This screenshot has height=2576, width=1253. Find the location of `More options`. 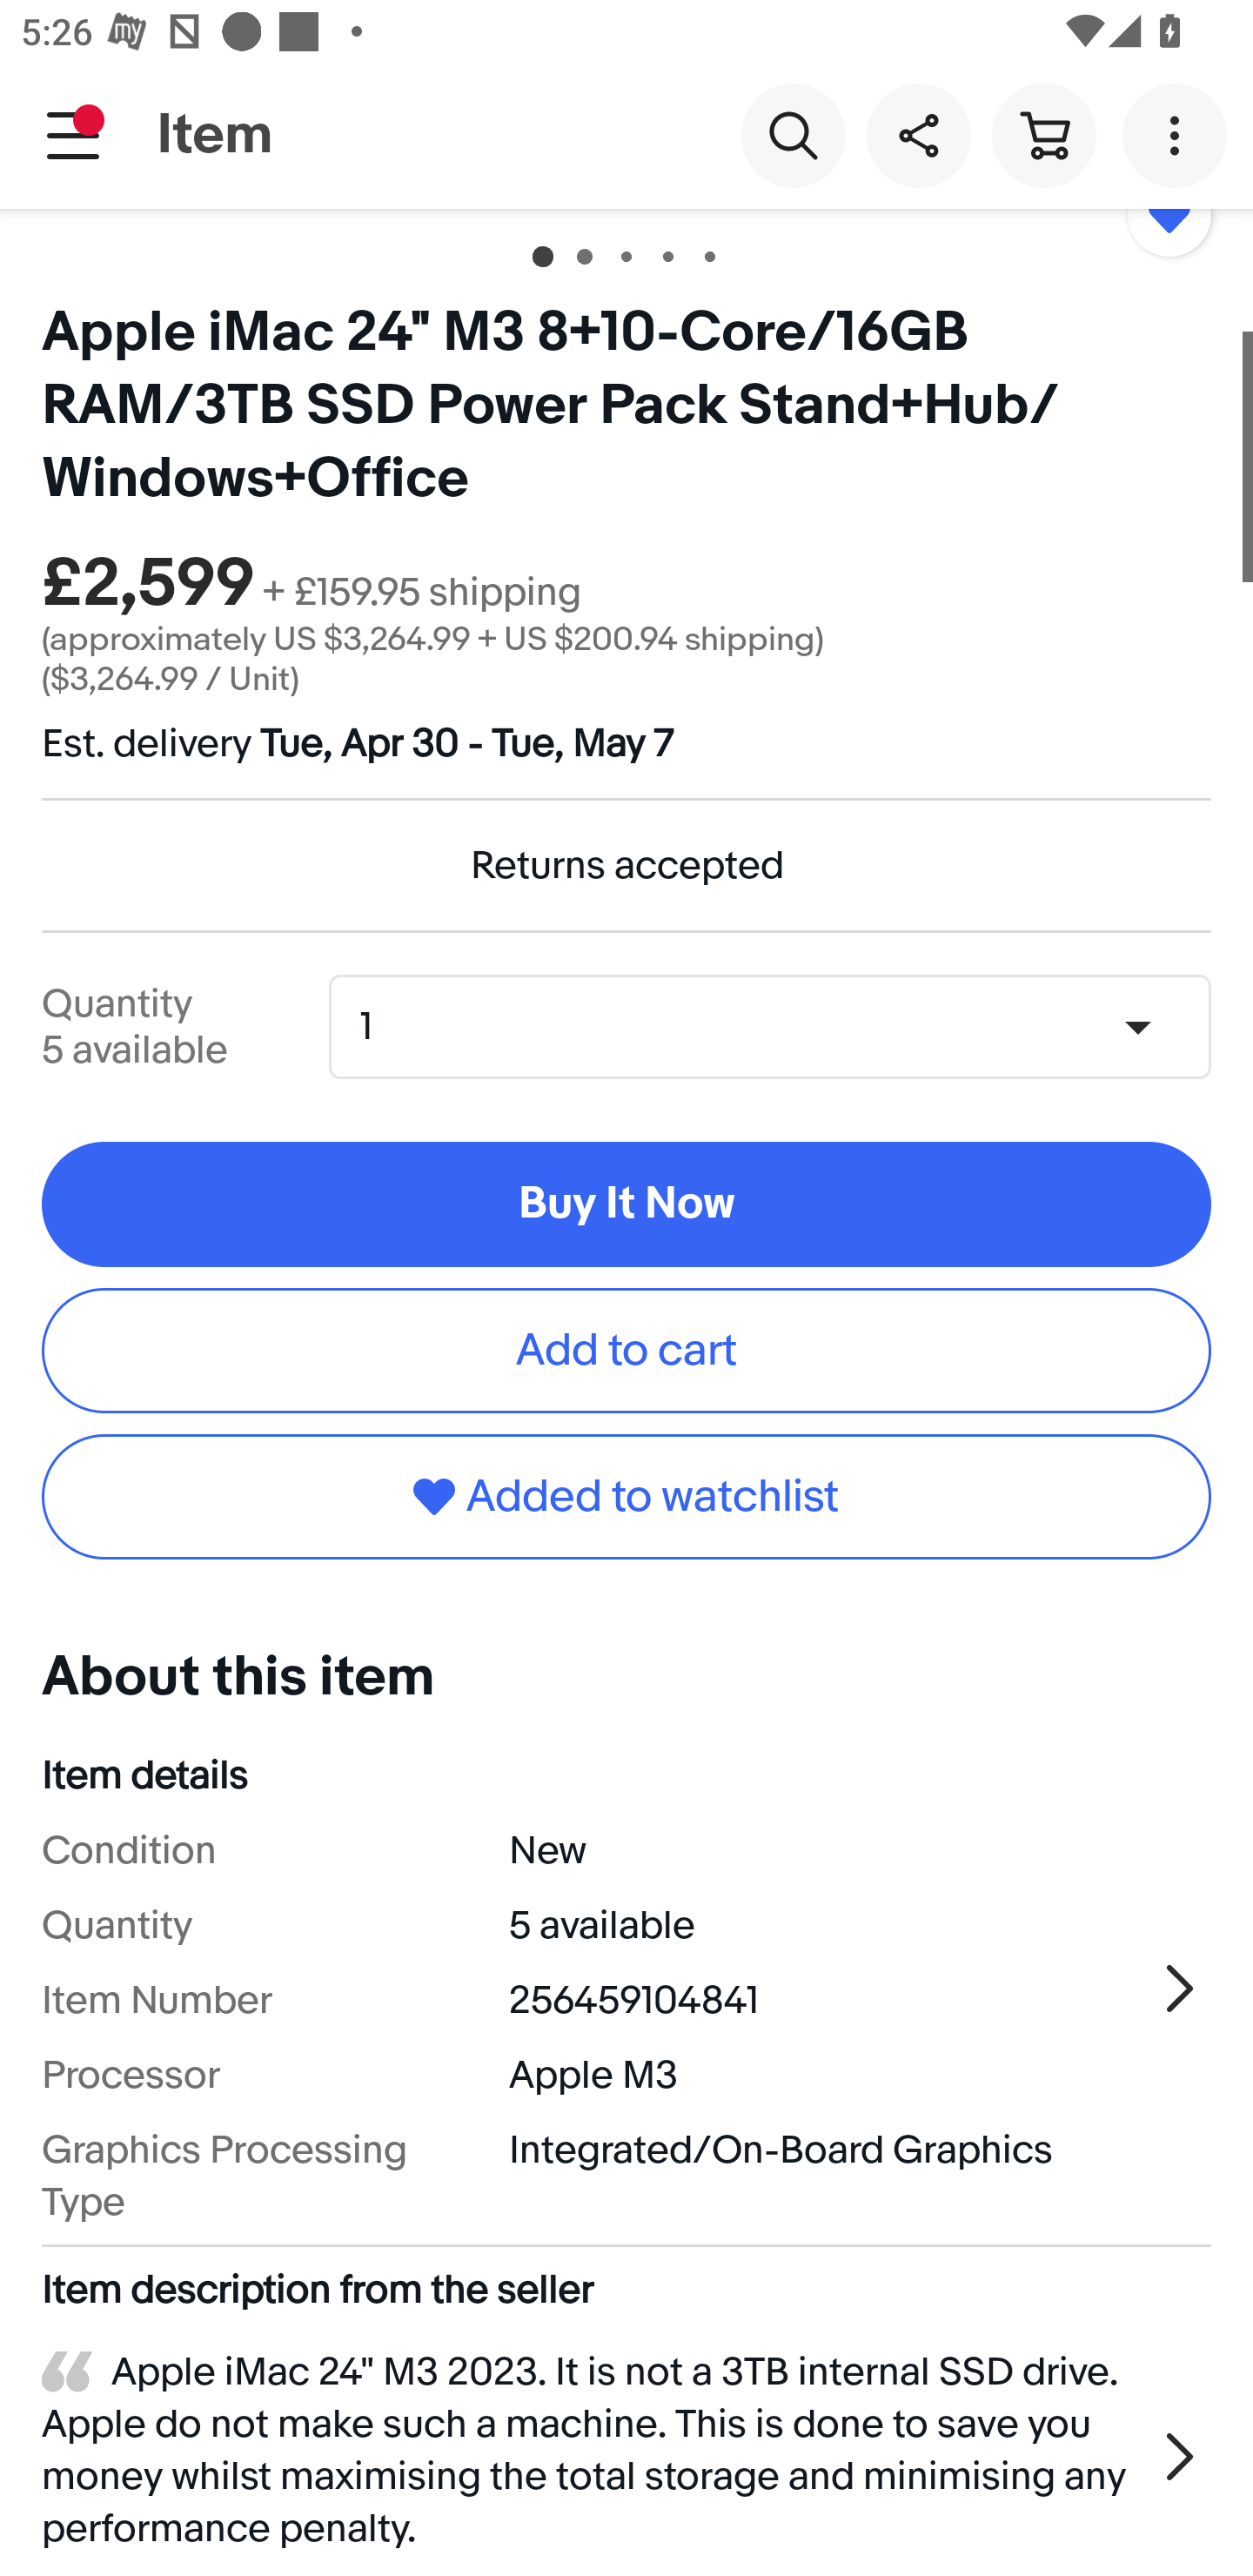

More options is located at coordinates (1180, 134).